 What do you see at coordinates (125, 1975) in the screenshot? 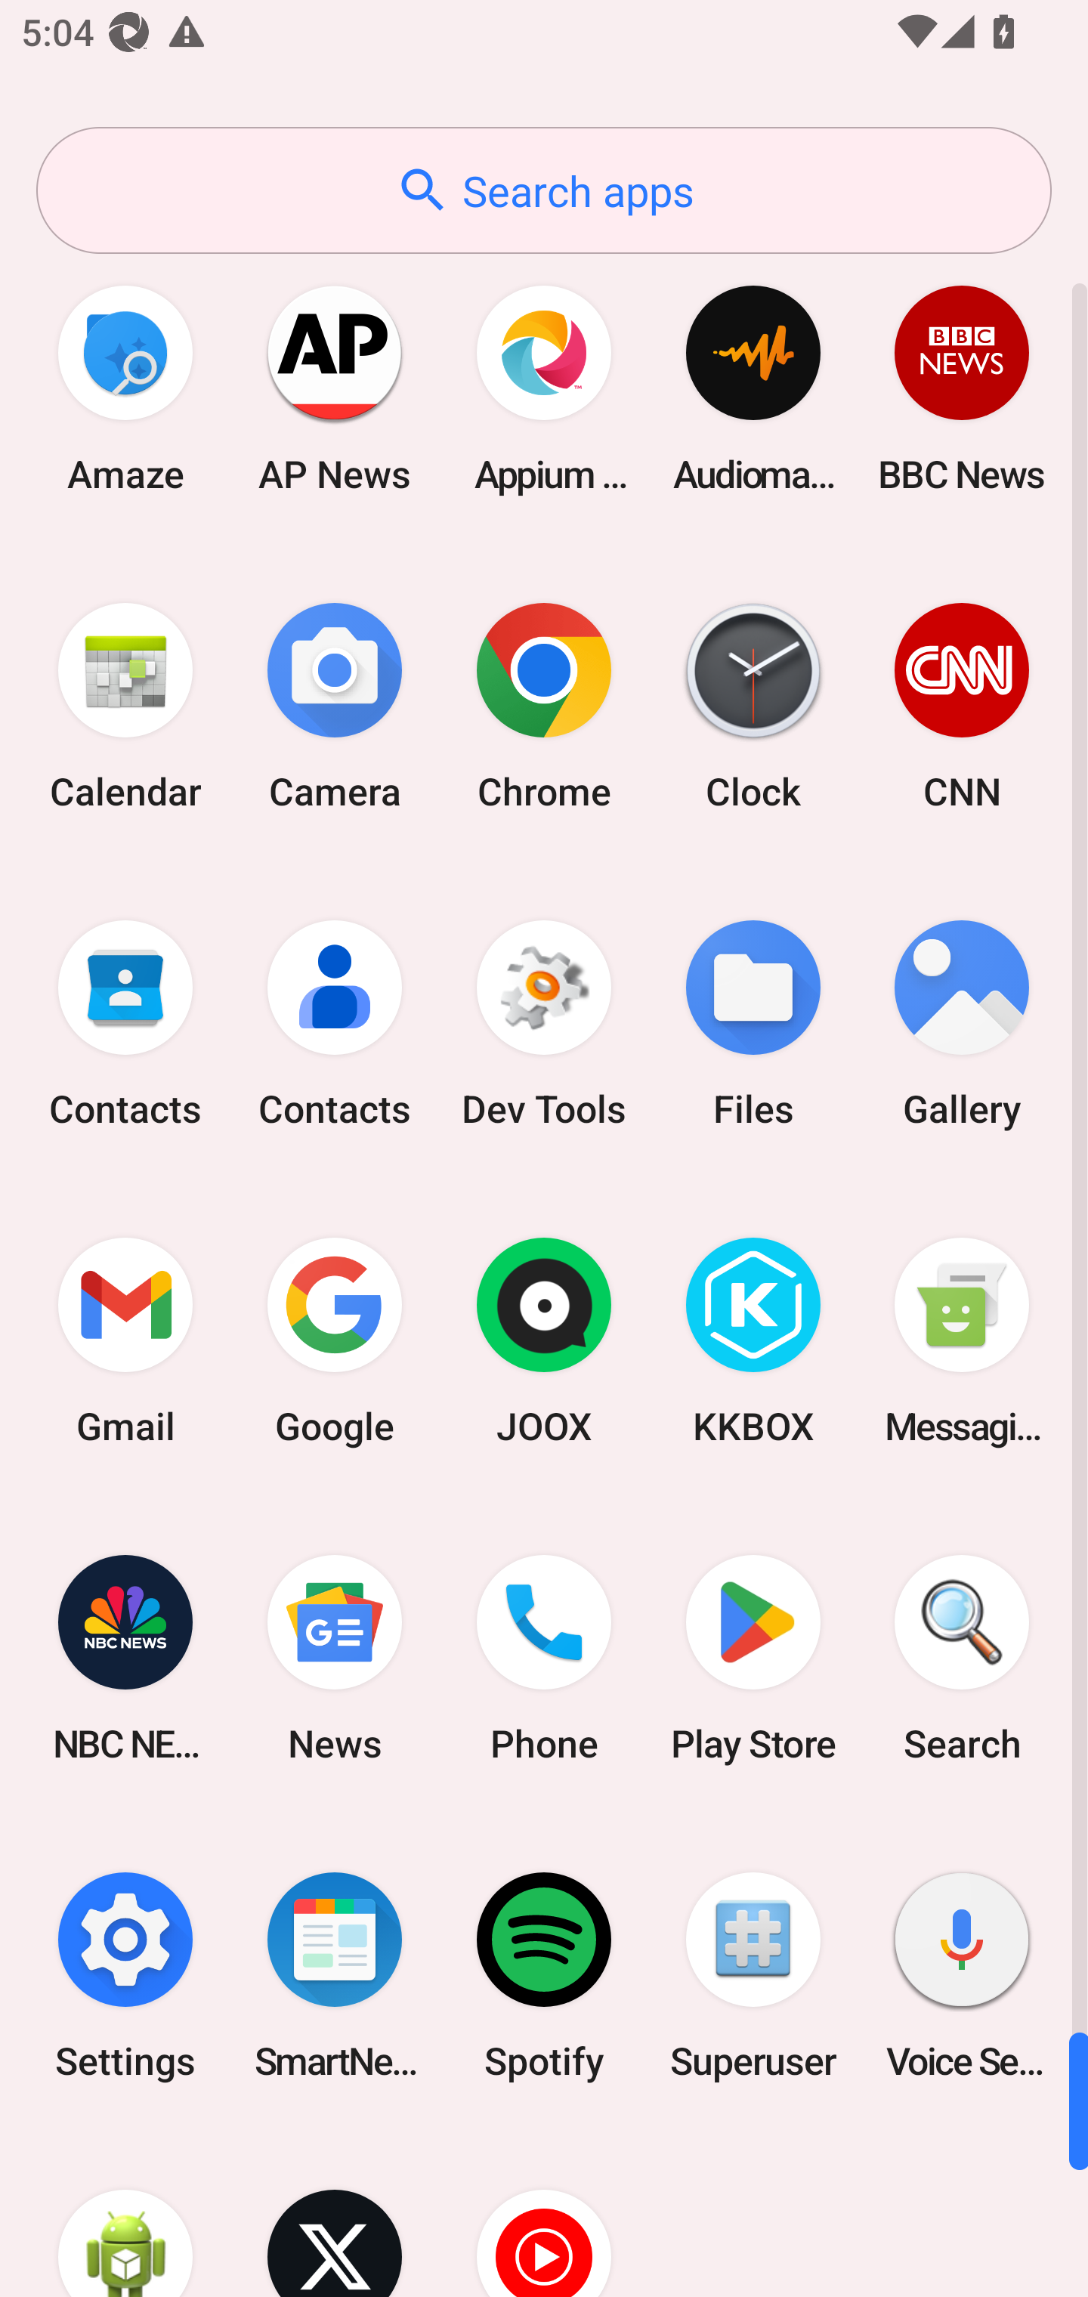
I see `Settings` at bounding box center [125, 1975].